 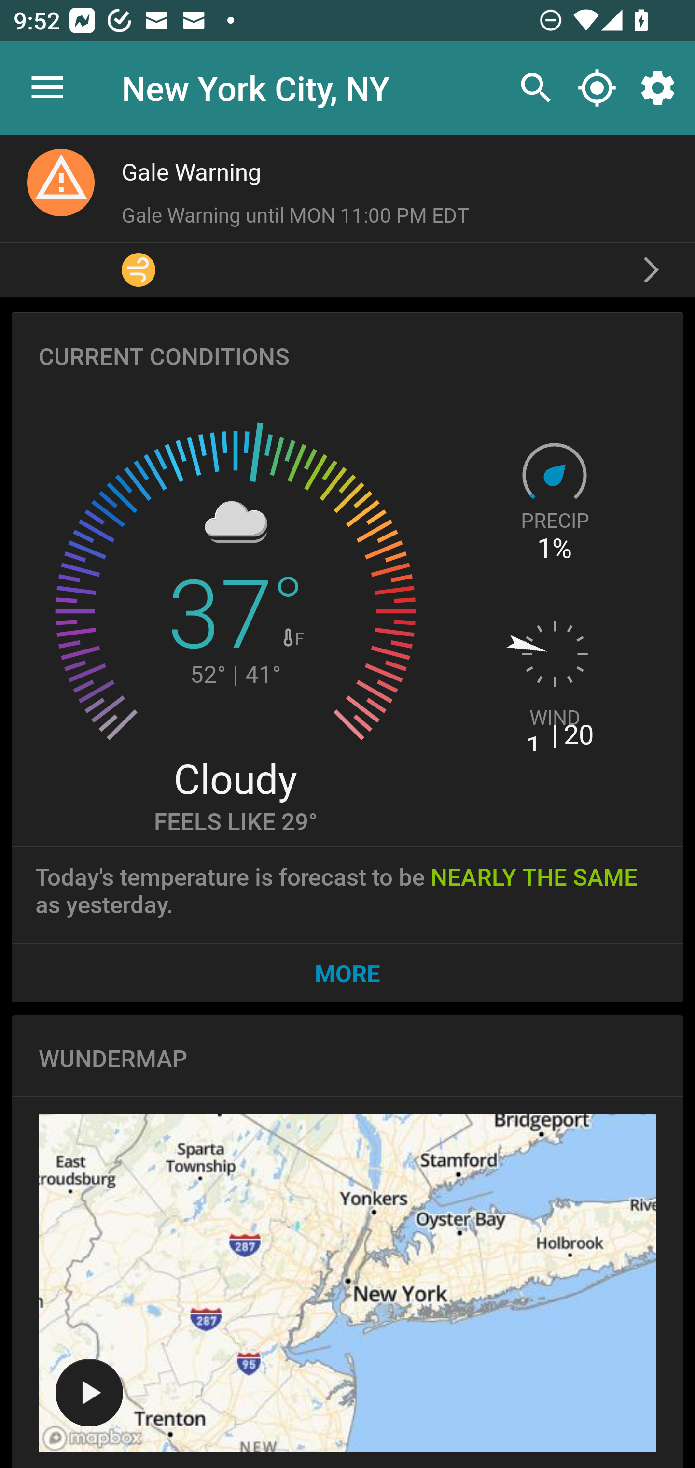 I want to click on Weather Map, so click(x=347, y=1283).